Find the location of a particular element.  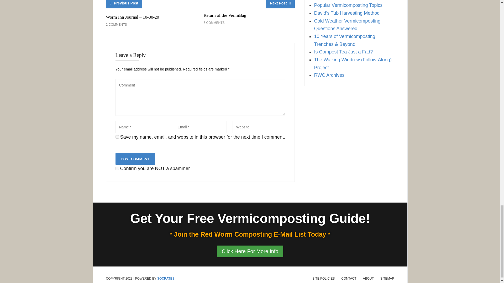

on is located at coordinates (117, 168).